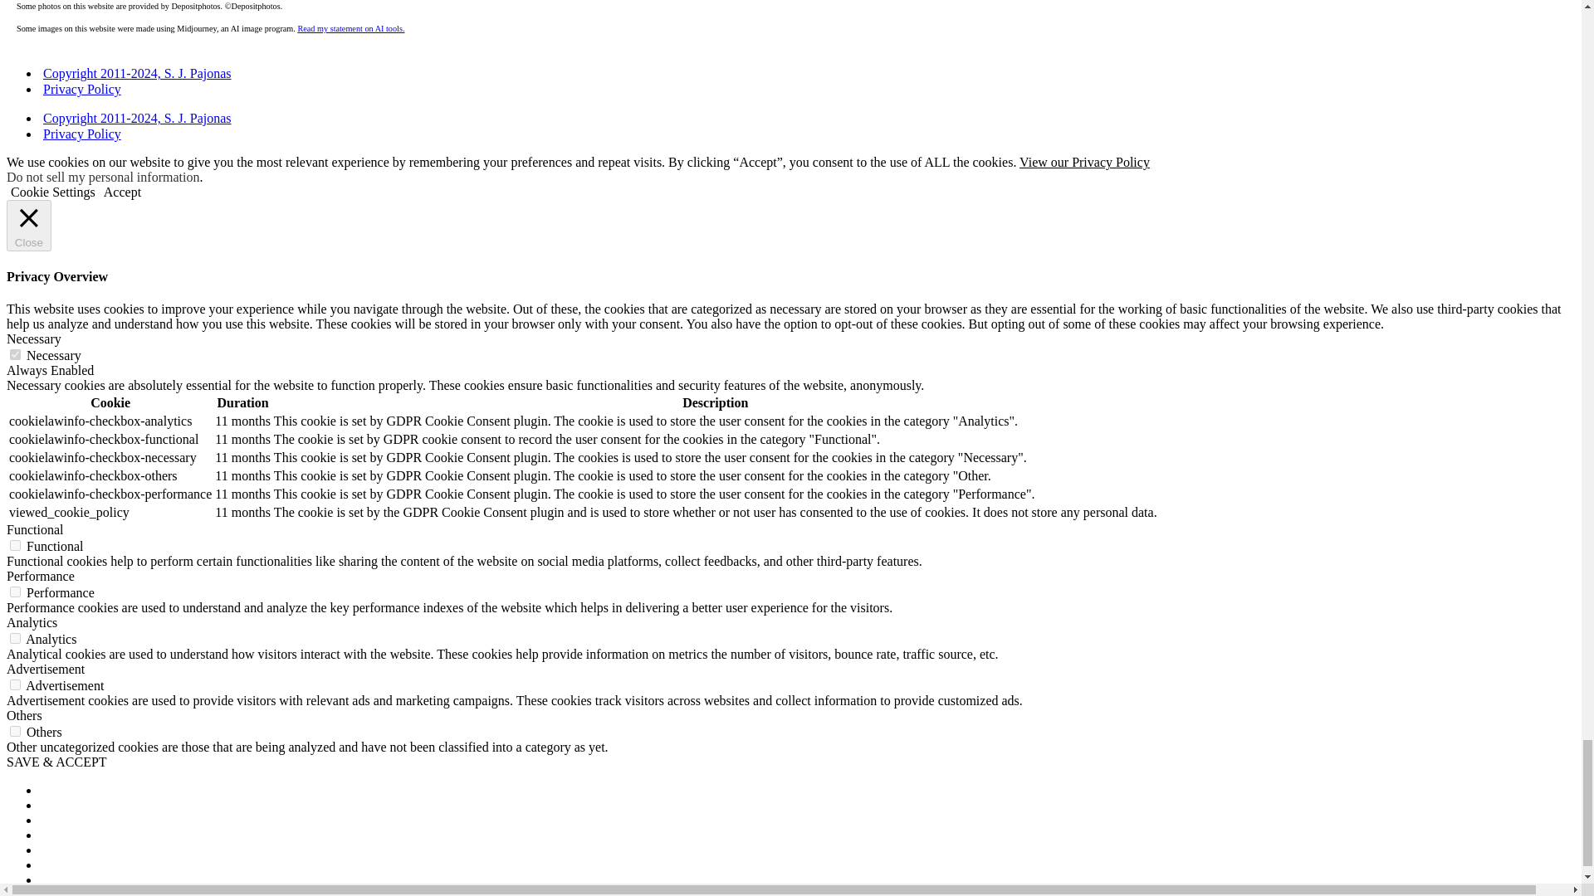  Describe the element at coordinates (15, 592) in the screenshot. I see `on` at that location.